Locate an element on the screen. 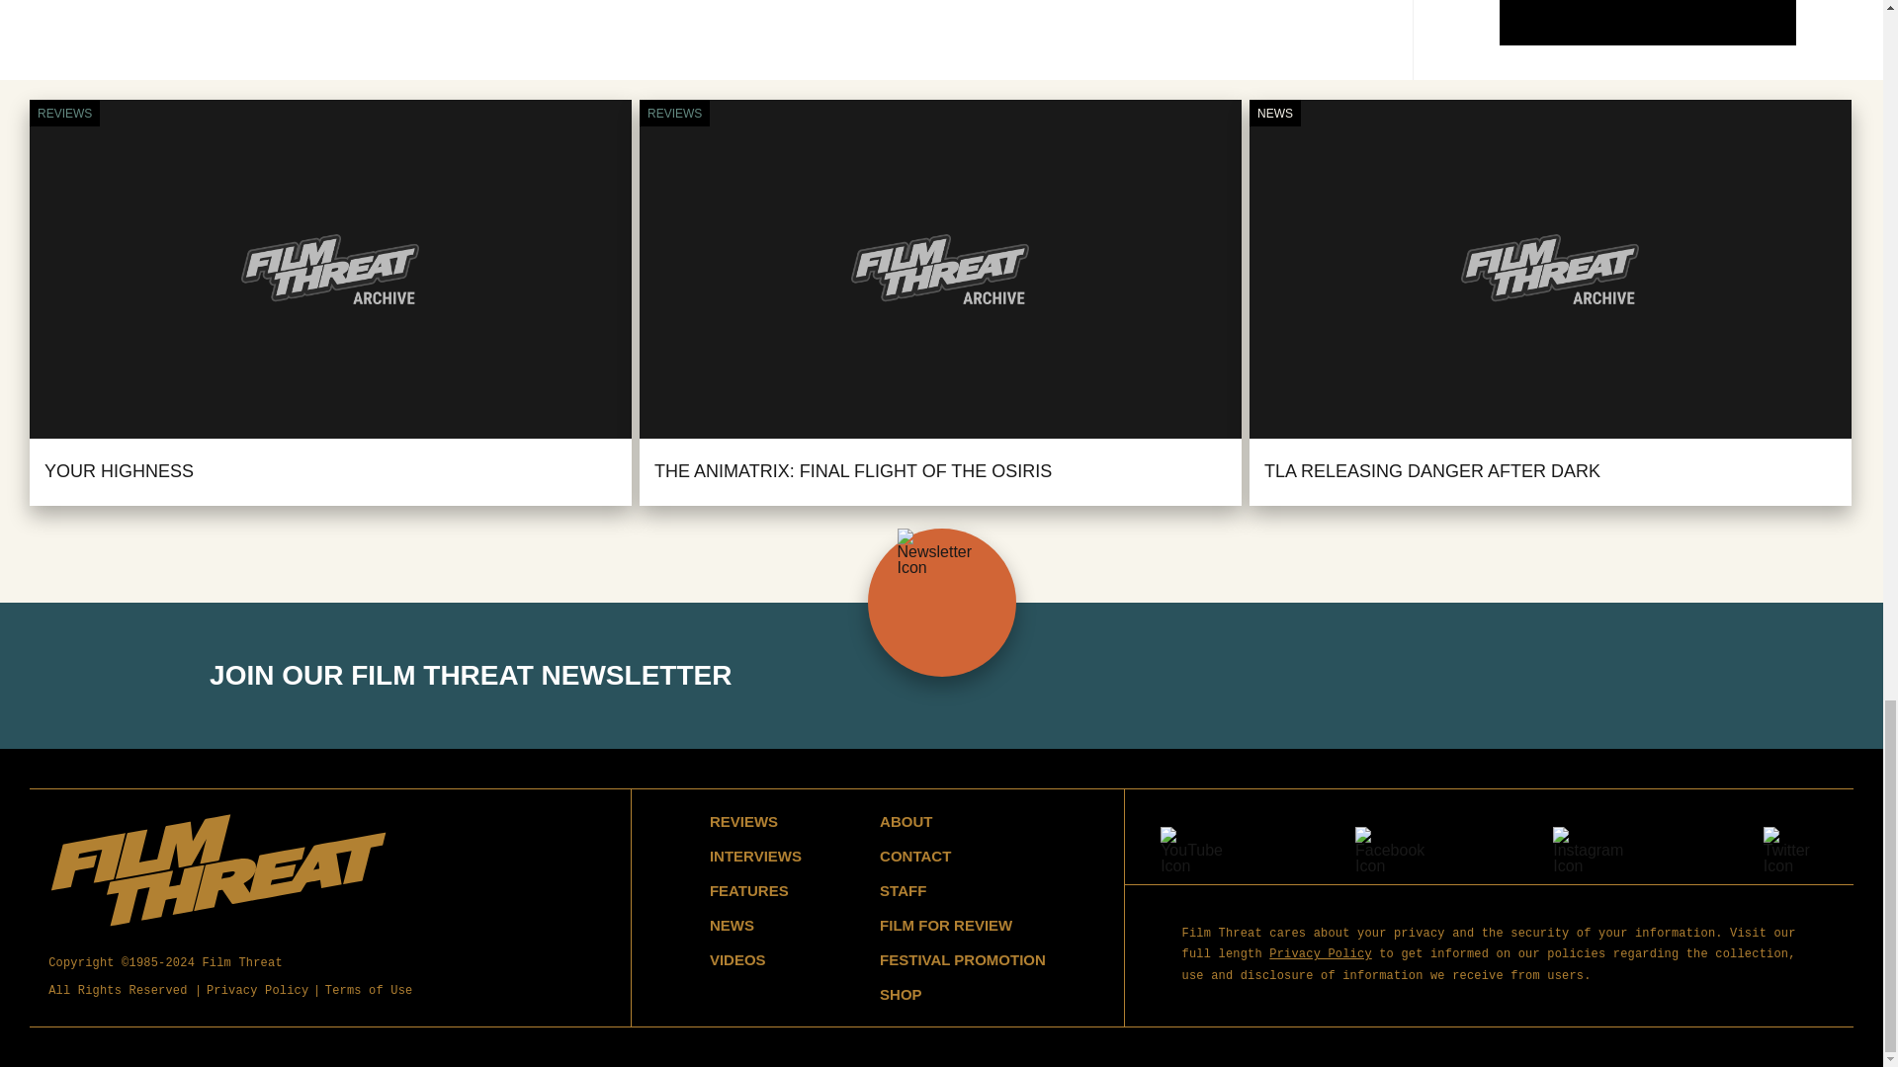  REVIEWS is located at coordinates (64, 113).